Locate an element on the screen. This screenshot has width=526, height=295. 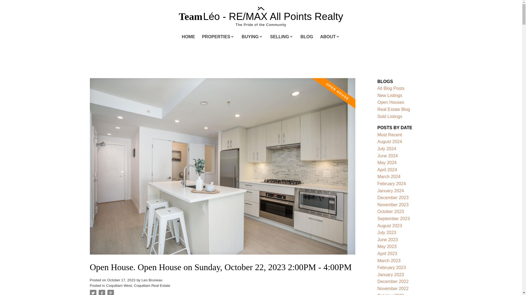
May 2024 is located at coordinates (387, 163).